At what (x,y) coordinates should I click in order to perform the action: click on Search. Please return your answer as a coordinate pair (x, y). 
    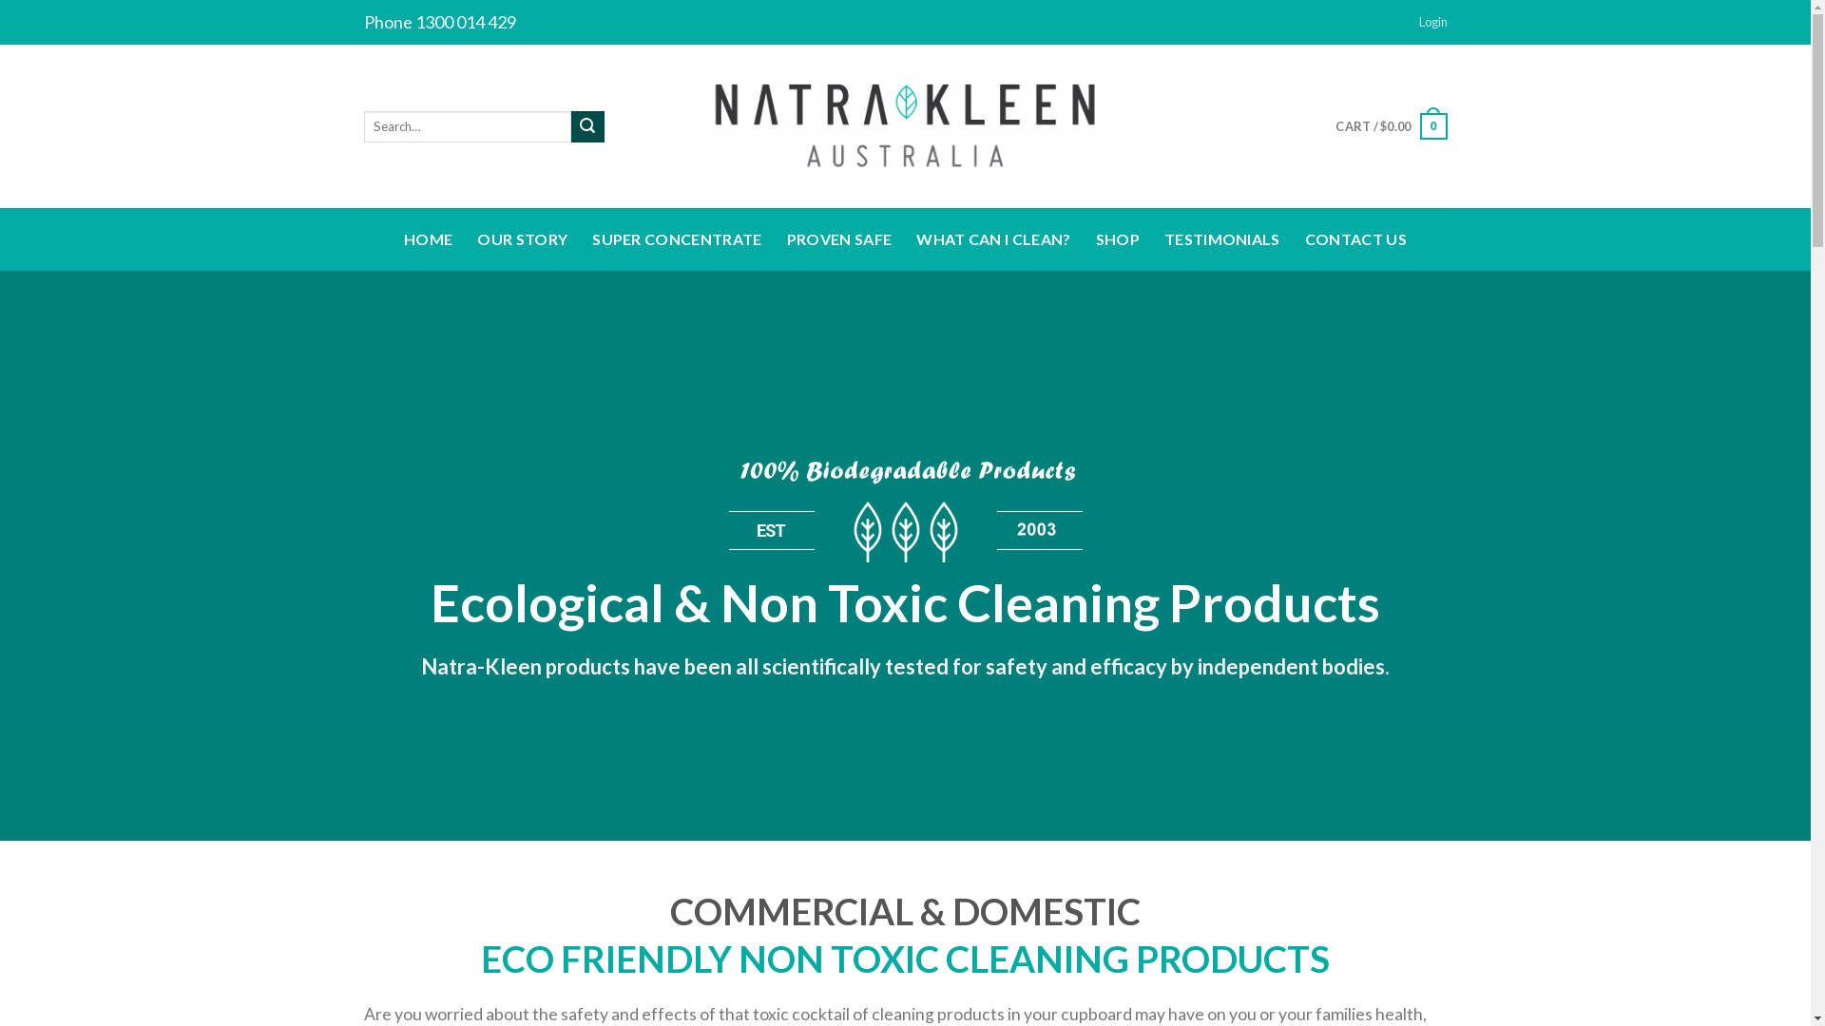
    Looking at the image, I should click on (587, 127).